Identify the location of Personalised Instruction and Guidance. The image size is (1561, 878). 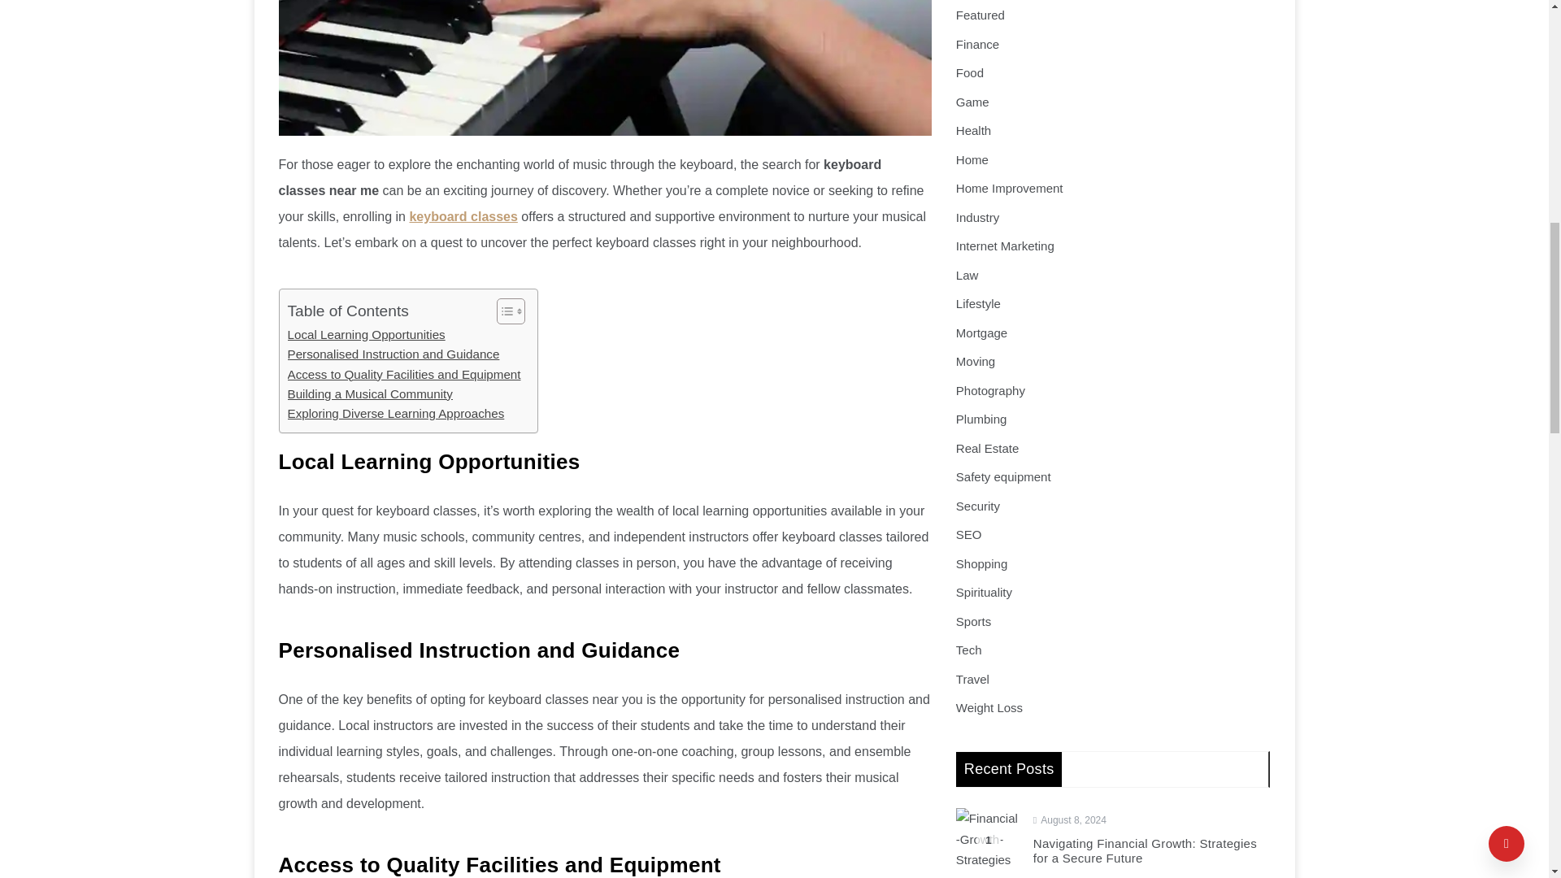
(394, 354).